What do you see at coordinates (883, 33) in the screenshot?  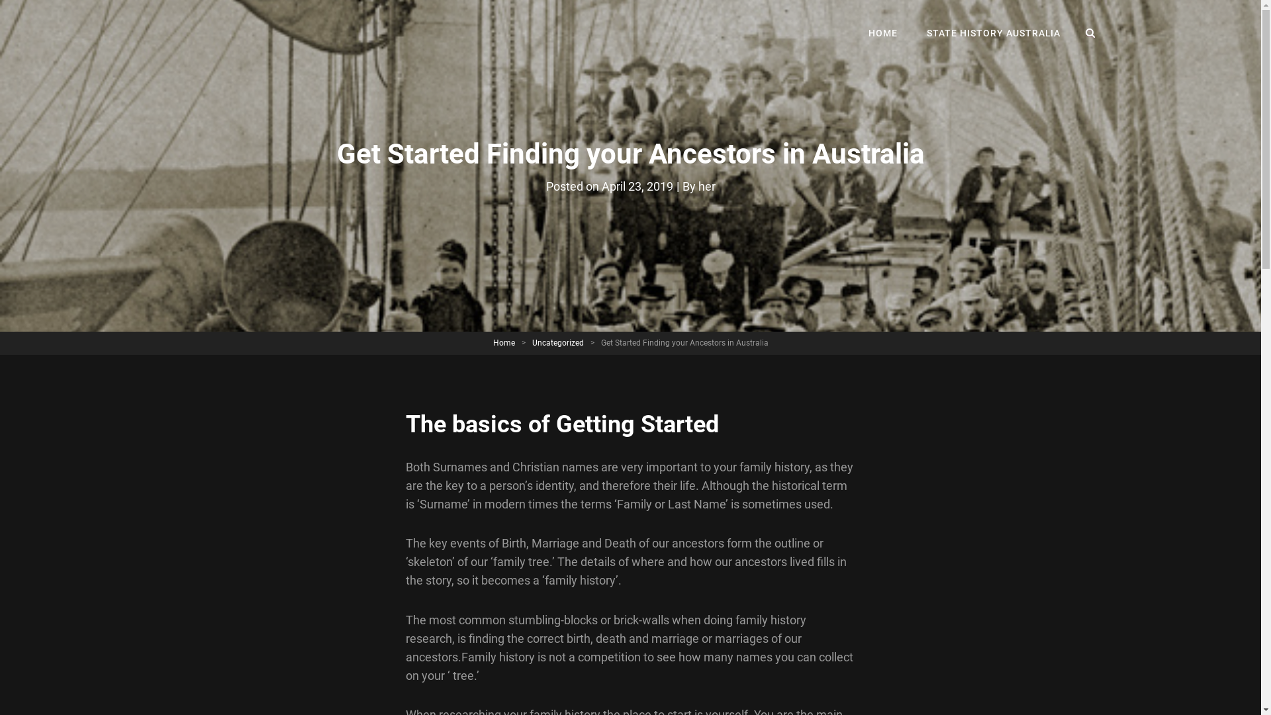 I see `HOME` at bounding box center [883, 33].